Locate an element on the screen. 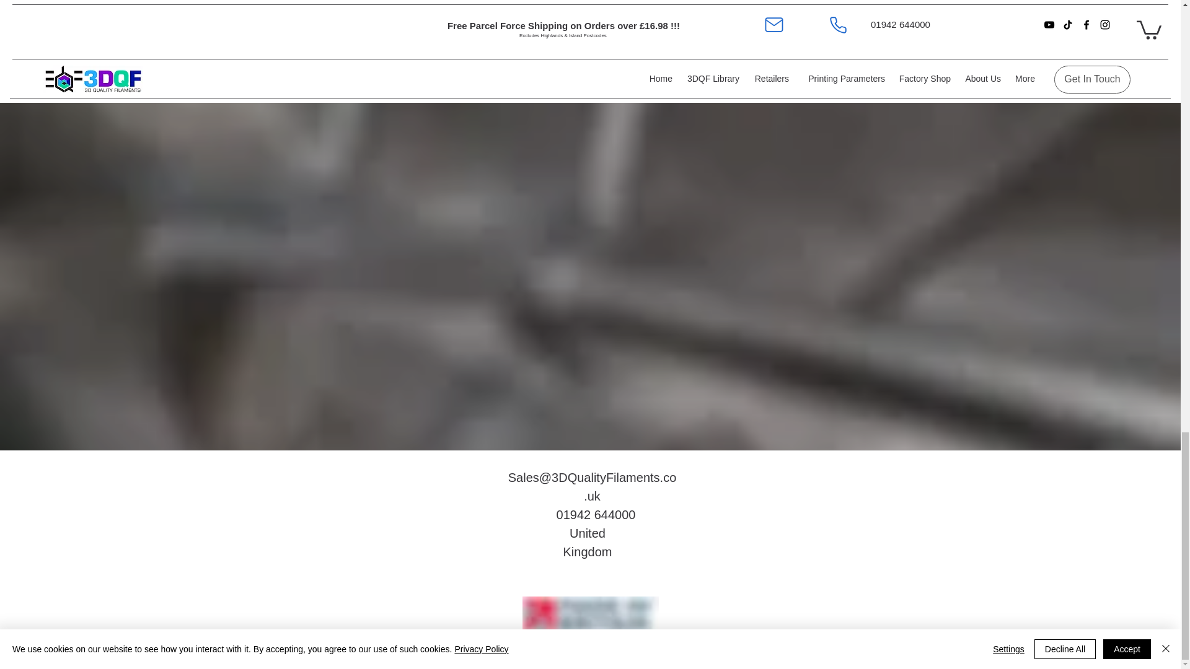  MIB.jpg is located at coordinates (590, 614).